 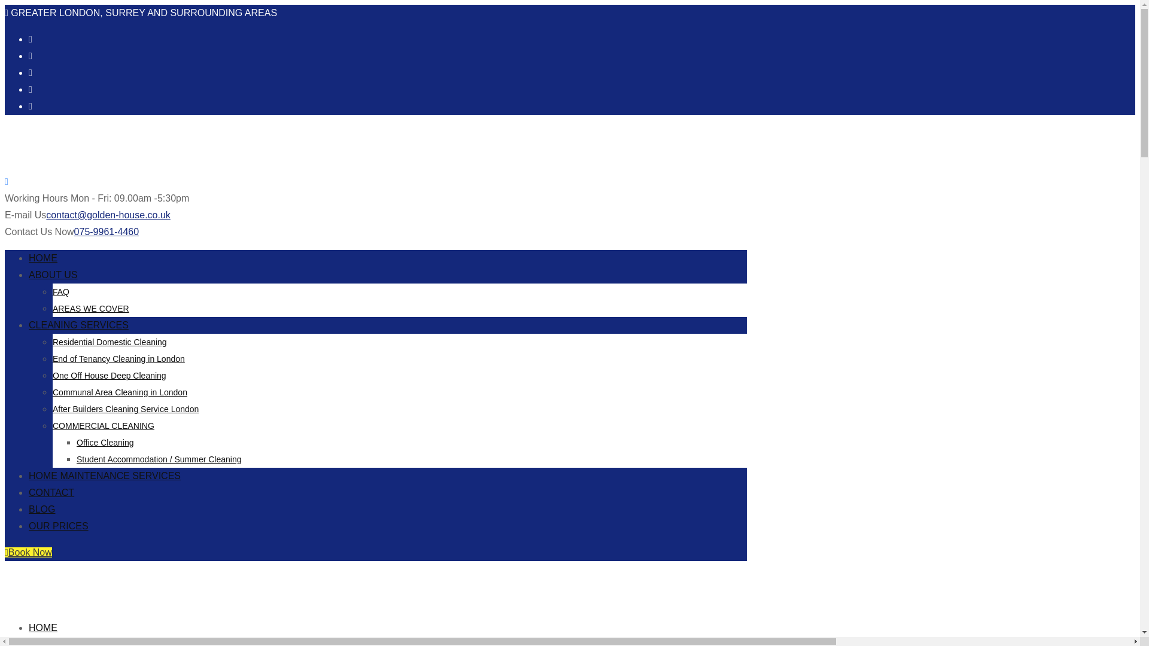 What do you see at coordinates (59, 525) in the screenshot?
I see `OUR PRICES` at bounding box center [59, 525].